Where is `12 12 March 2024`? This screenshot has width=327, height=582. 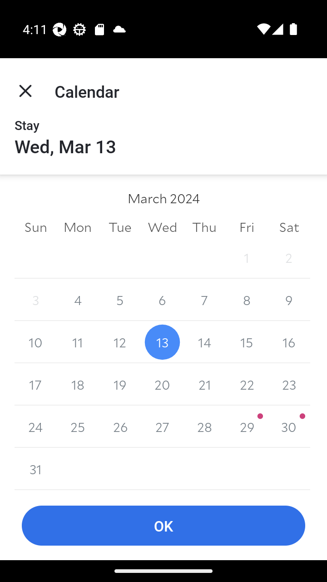 12 12 March 2024 is located at coordinates (120, 342).